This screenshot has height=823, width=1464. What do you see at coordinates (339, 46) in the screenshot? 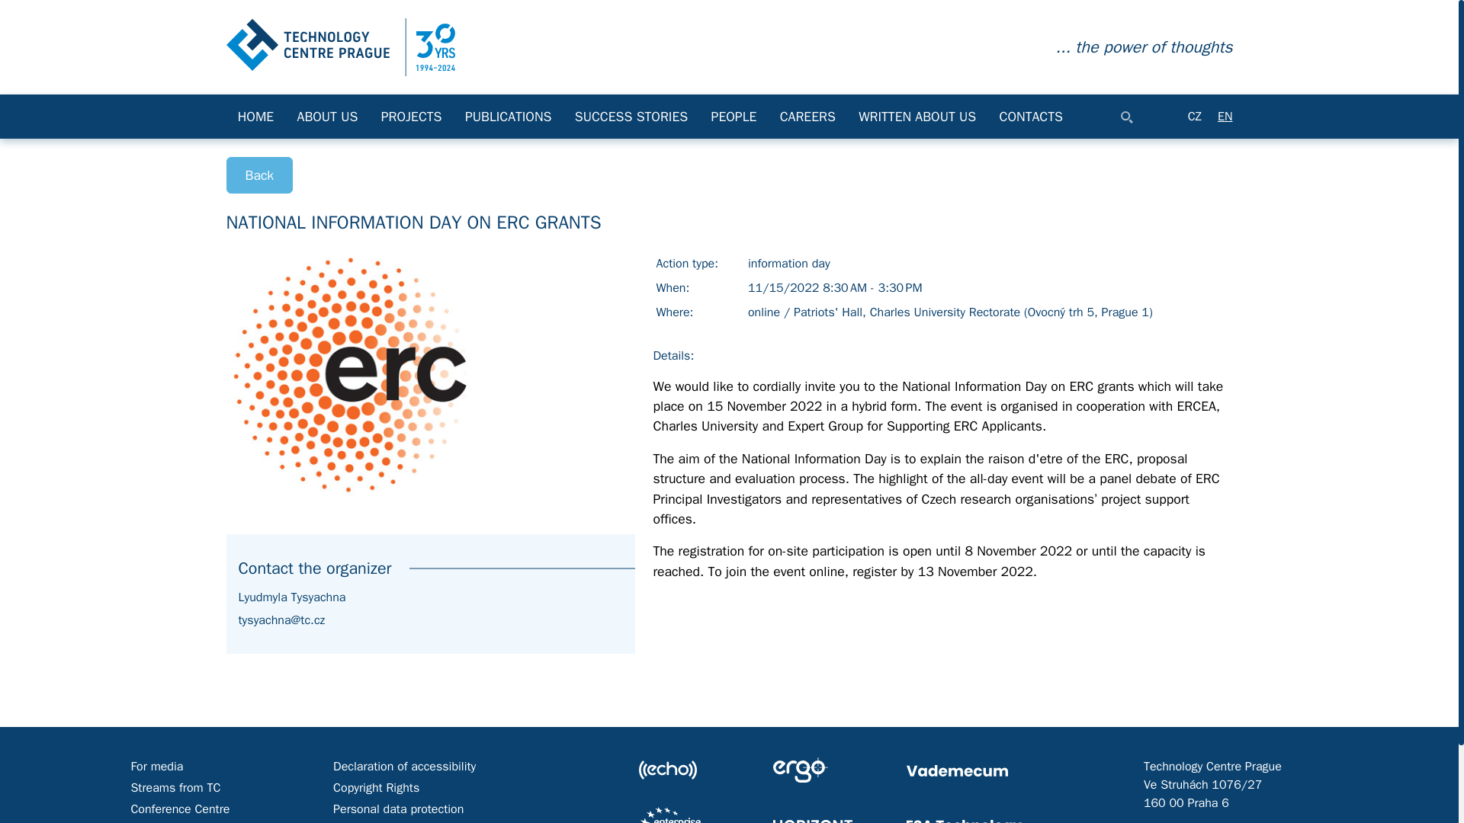
I see `NATIONAL INFORMATION DAY ON ERC GRANTS` at bounding box center [339, 46].